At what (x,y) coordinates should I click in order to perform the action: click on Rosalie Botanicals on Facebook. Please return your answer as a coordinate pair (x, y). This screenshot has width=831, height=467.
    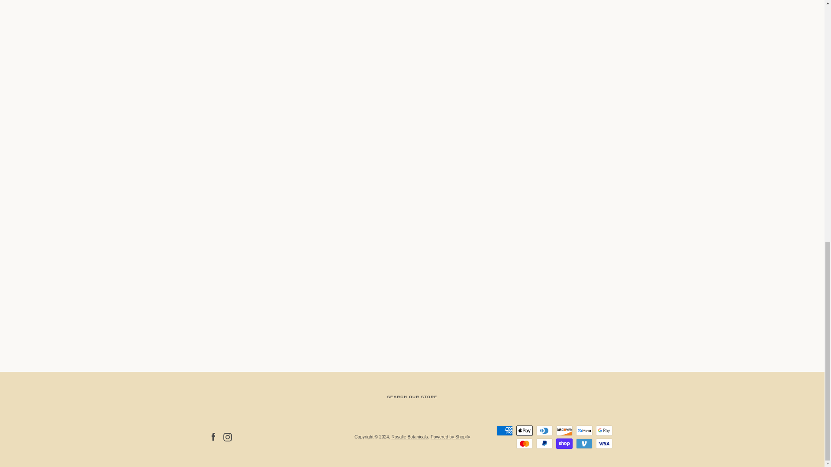
    Looking at the image, I should click on (213, 437).